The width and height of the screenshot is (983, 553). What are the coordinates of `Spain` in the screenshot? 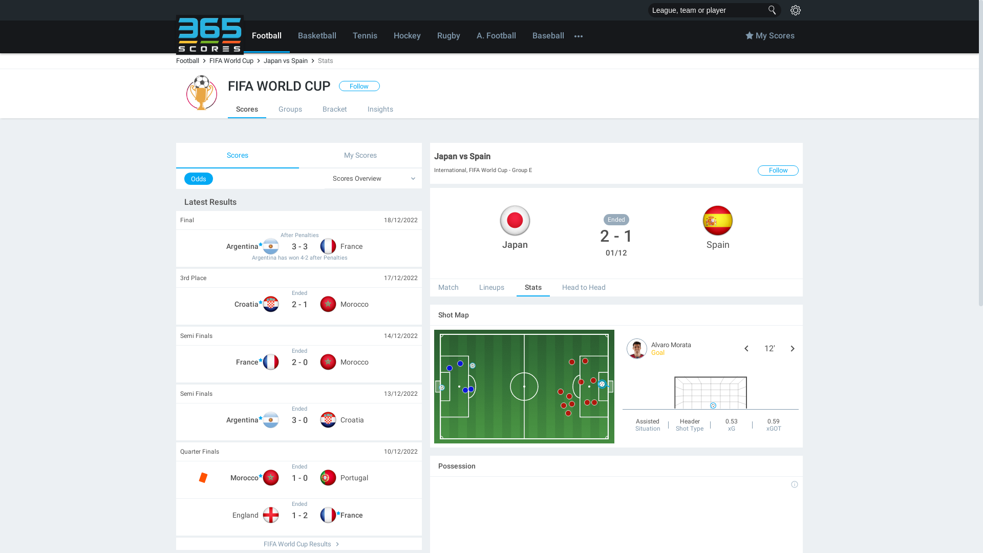 It's located at (718, 228).